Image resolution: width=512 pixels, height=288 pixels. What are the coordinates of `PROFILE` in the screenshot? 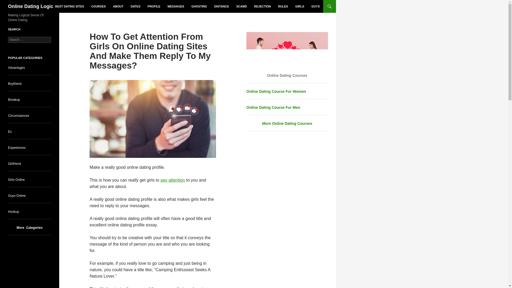 It's located at (154, 6).